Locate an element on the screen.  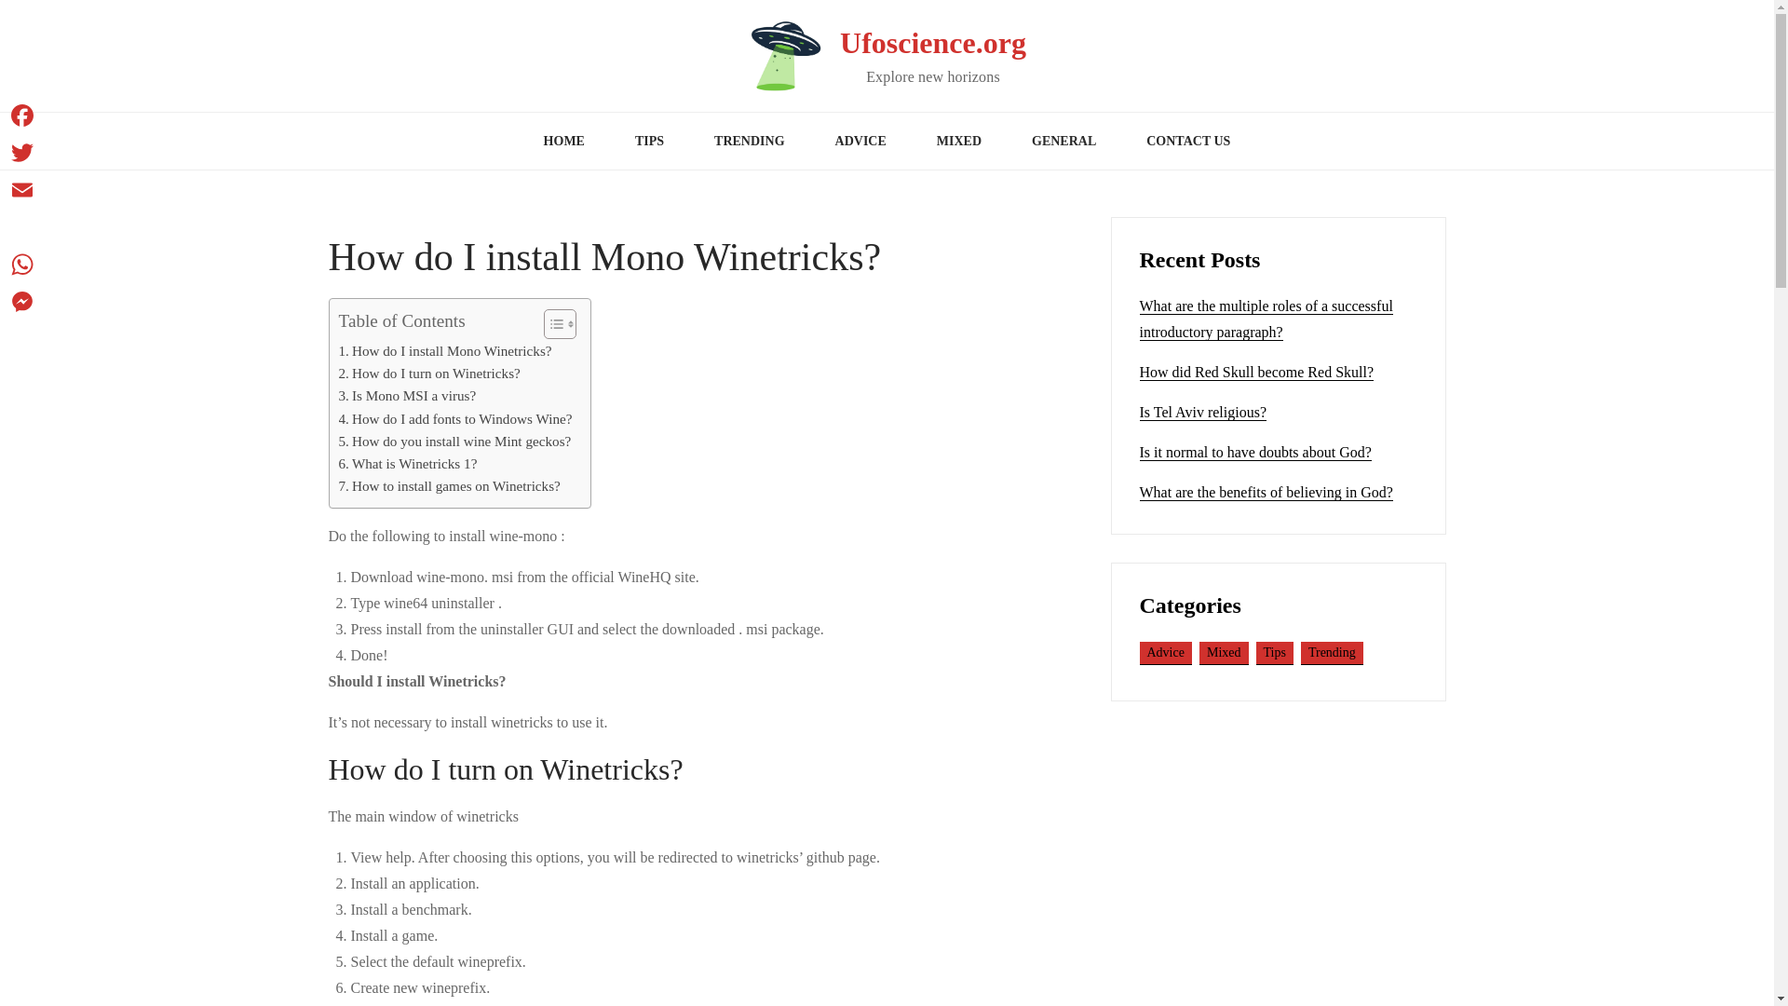
What is Winetricks 1? is located at coordinates (408, 464).